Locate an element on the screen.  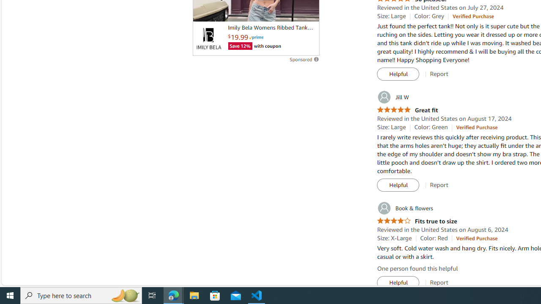
Unmute is located at coordinates (308, 11).